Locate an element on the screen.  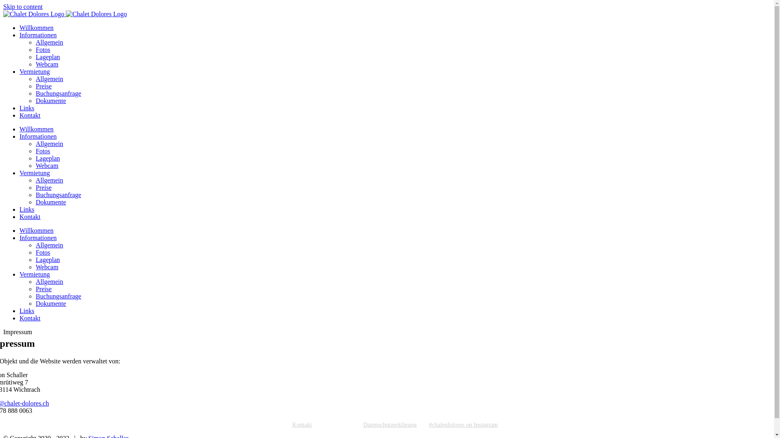
Willkommen is located at coordinates (37, 230).